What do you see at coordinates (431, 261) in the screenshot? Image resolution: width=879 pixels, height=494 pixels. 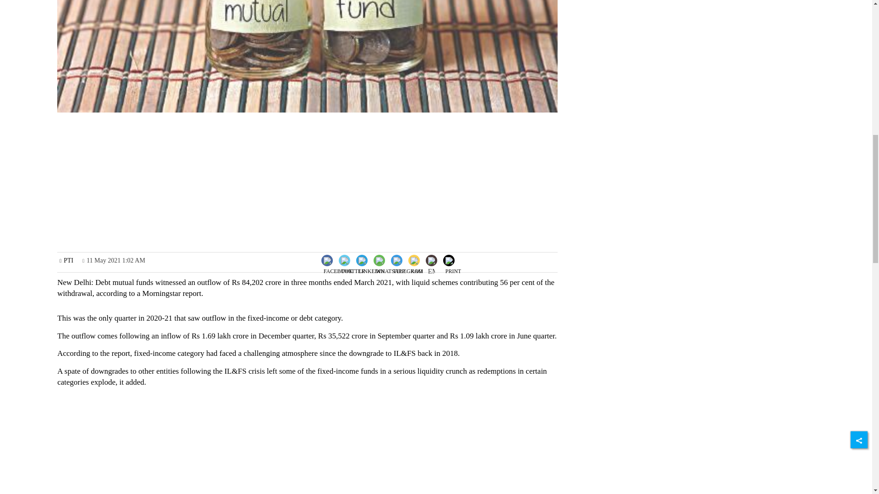 I see `Share by Email` at bounding box center [431, 261].